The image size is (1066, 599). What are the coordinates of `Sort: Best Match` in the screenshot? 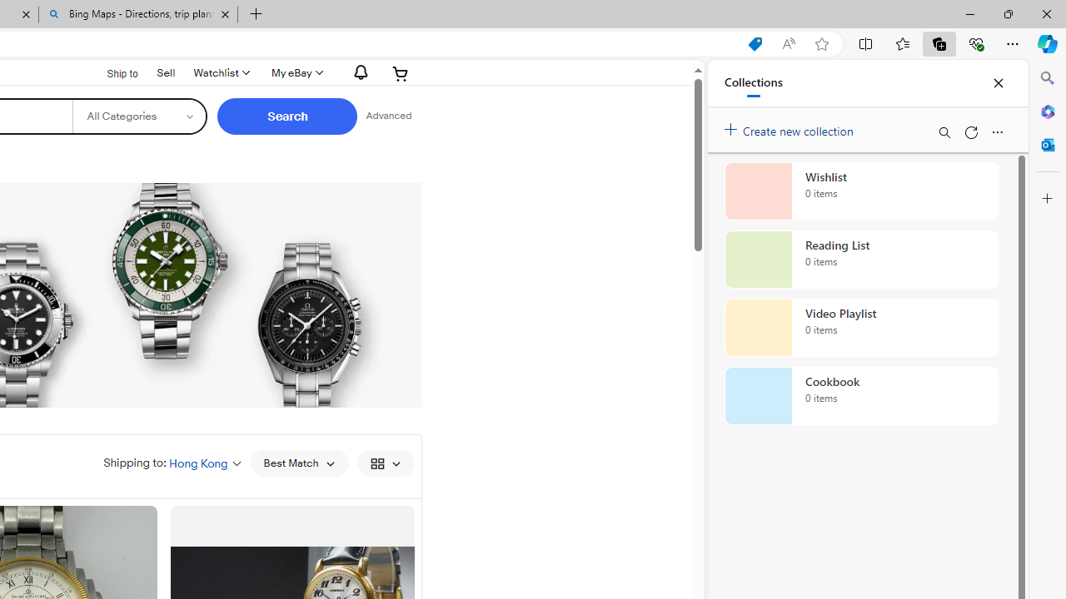 It's located at (298, 463).